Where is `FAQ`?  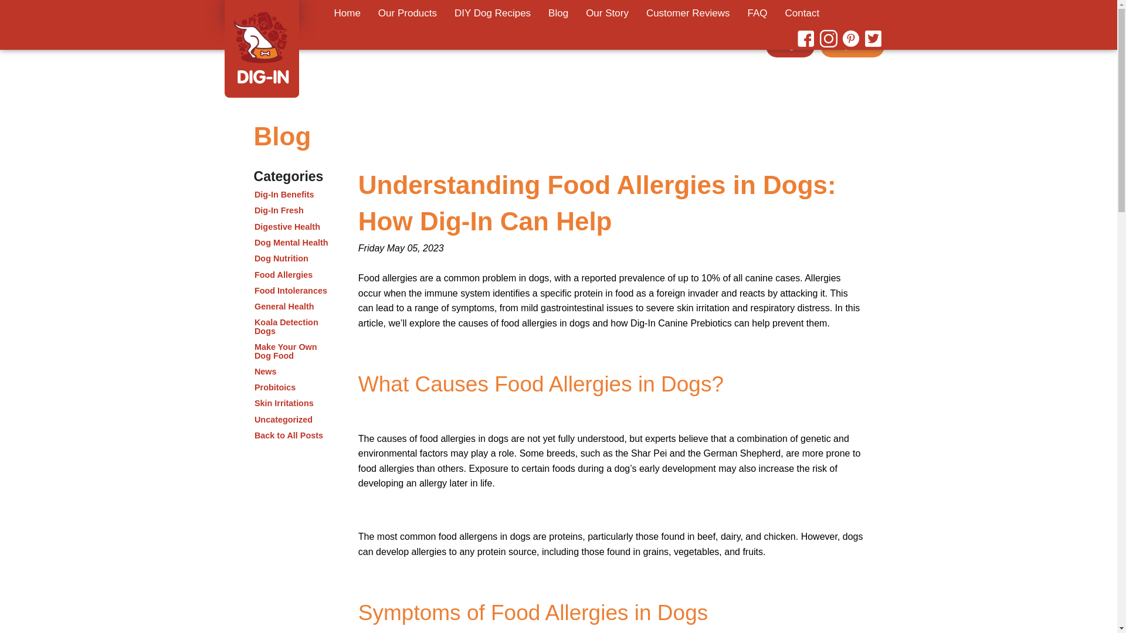
FAQ is located at coordinates (758, 13).